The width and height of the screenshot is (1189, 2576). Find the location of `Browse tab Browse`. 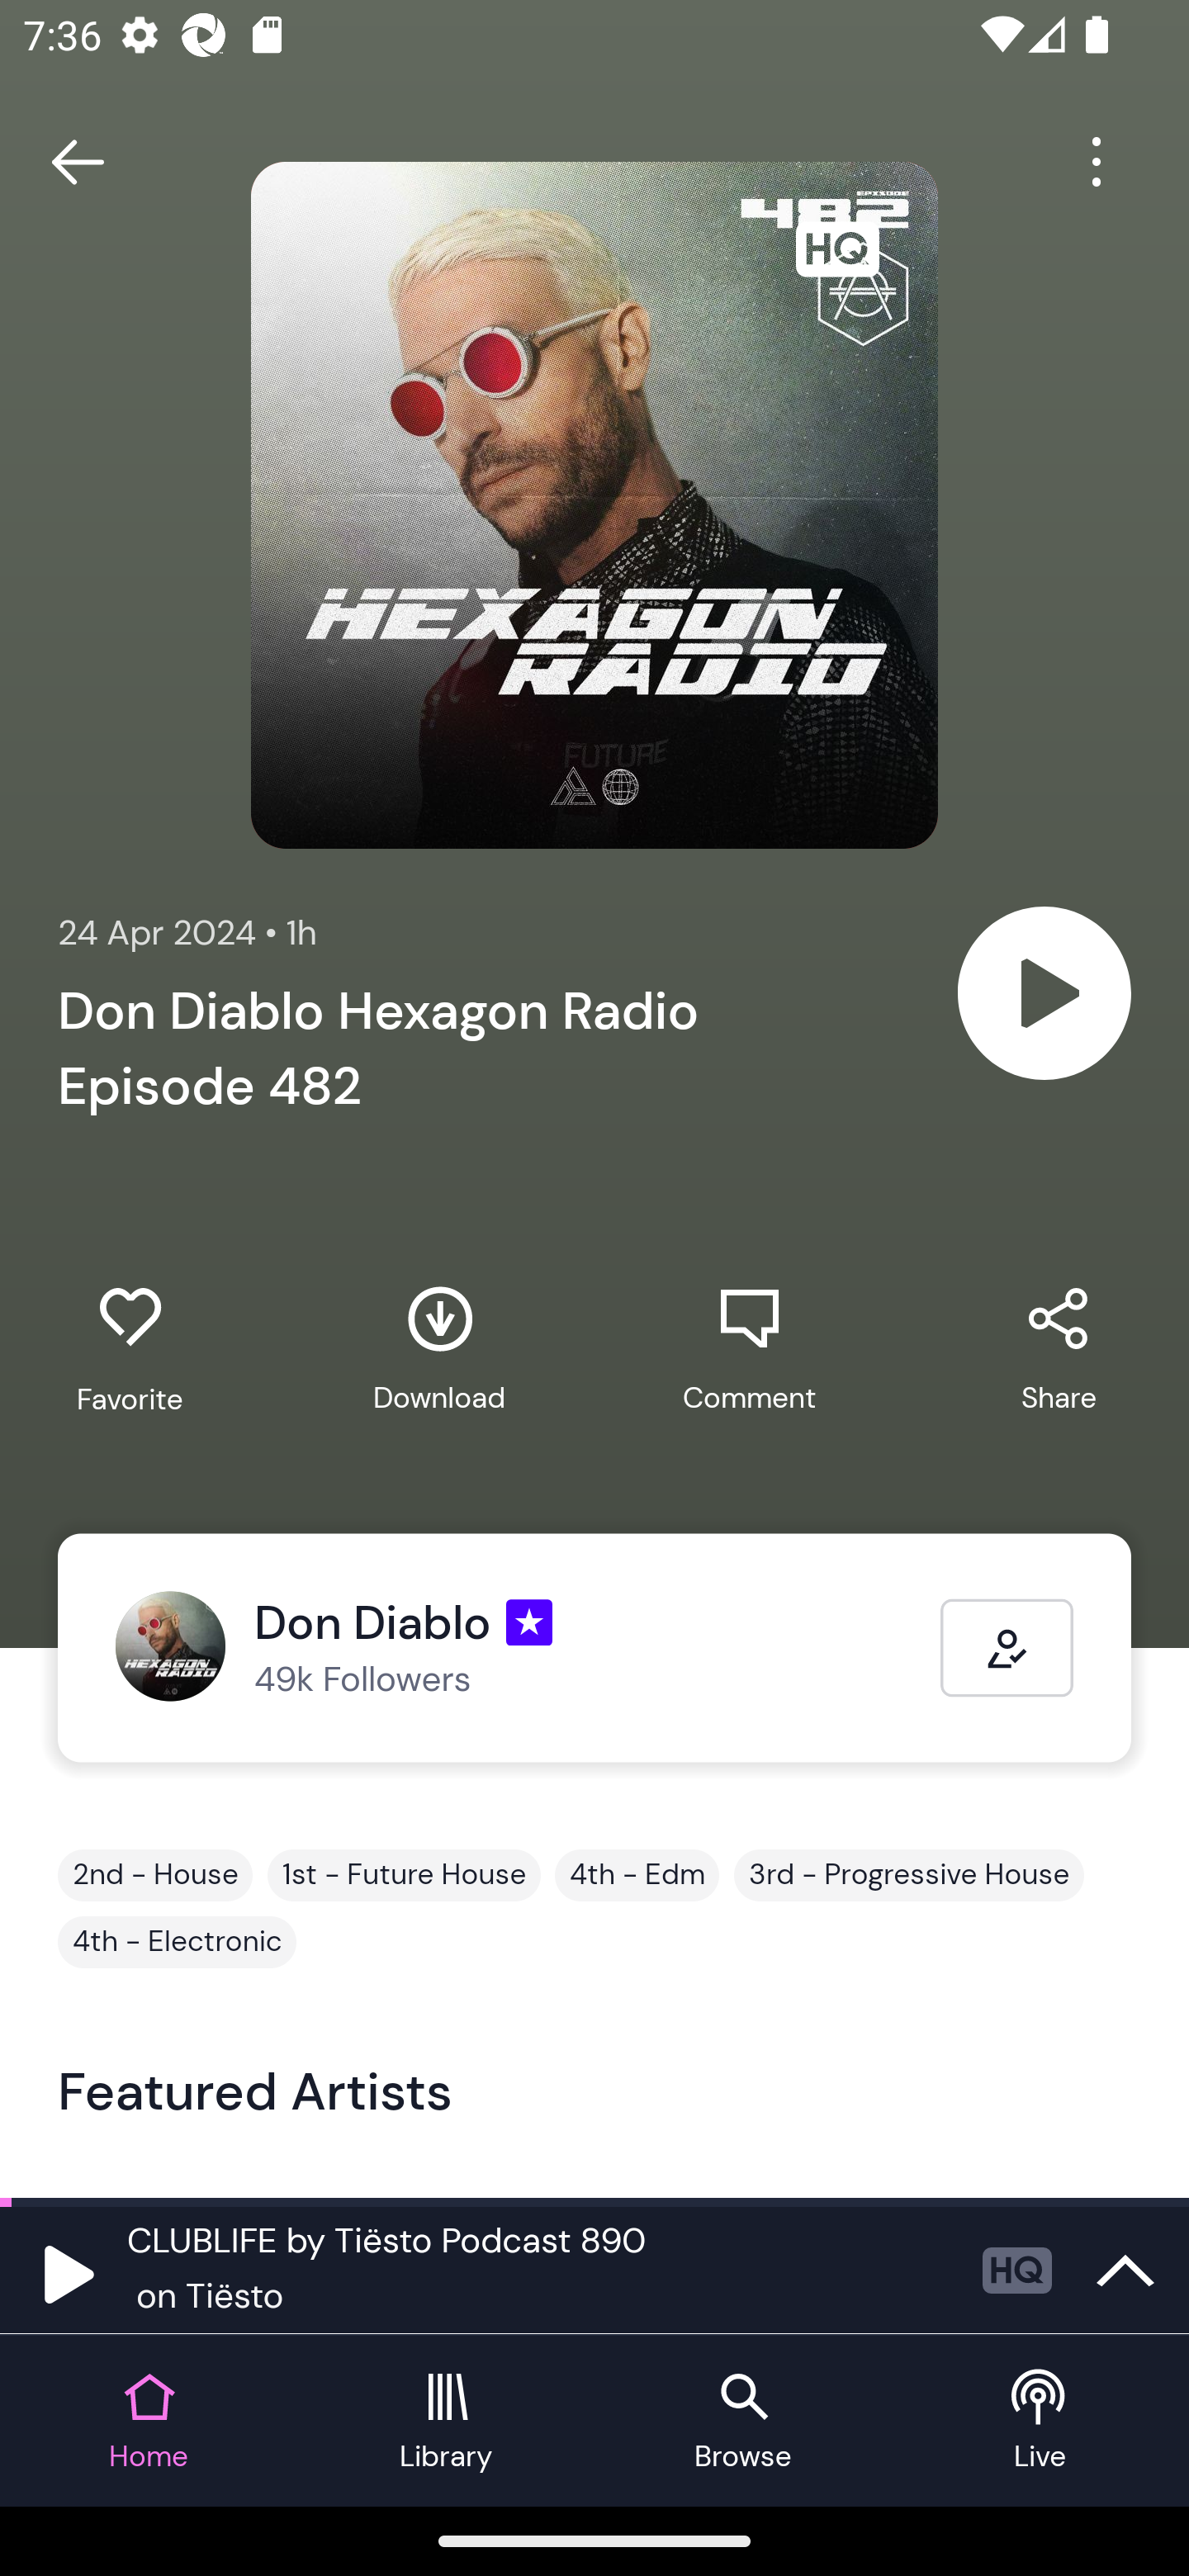

Browse tab Browse is located at coordinates (743, 2421).